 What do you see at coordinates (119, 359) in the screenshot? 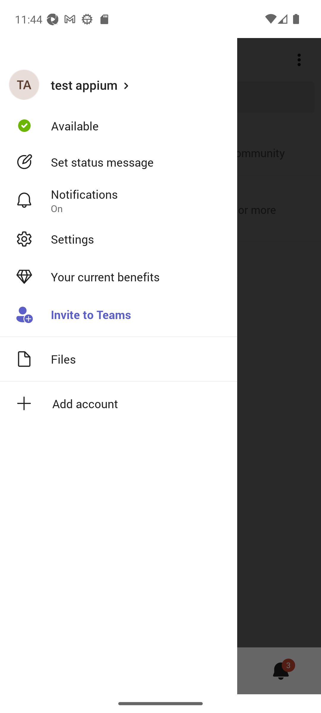
I see `Files` at bounding box center [119, 359].